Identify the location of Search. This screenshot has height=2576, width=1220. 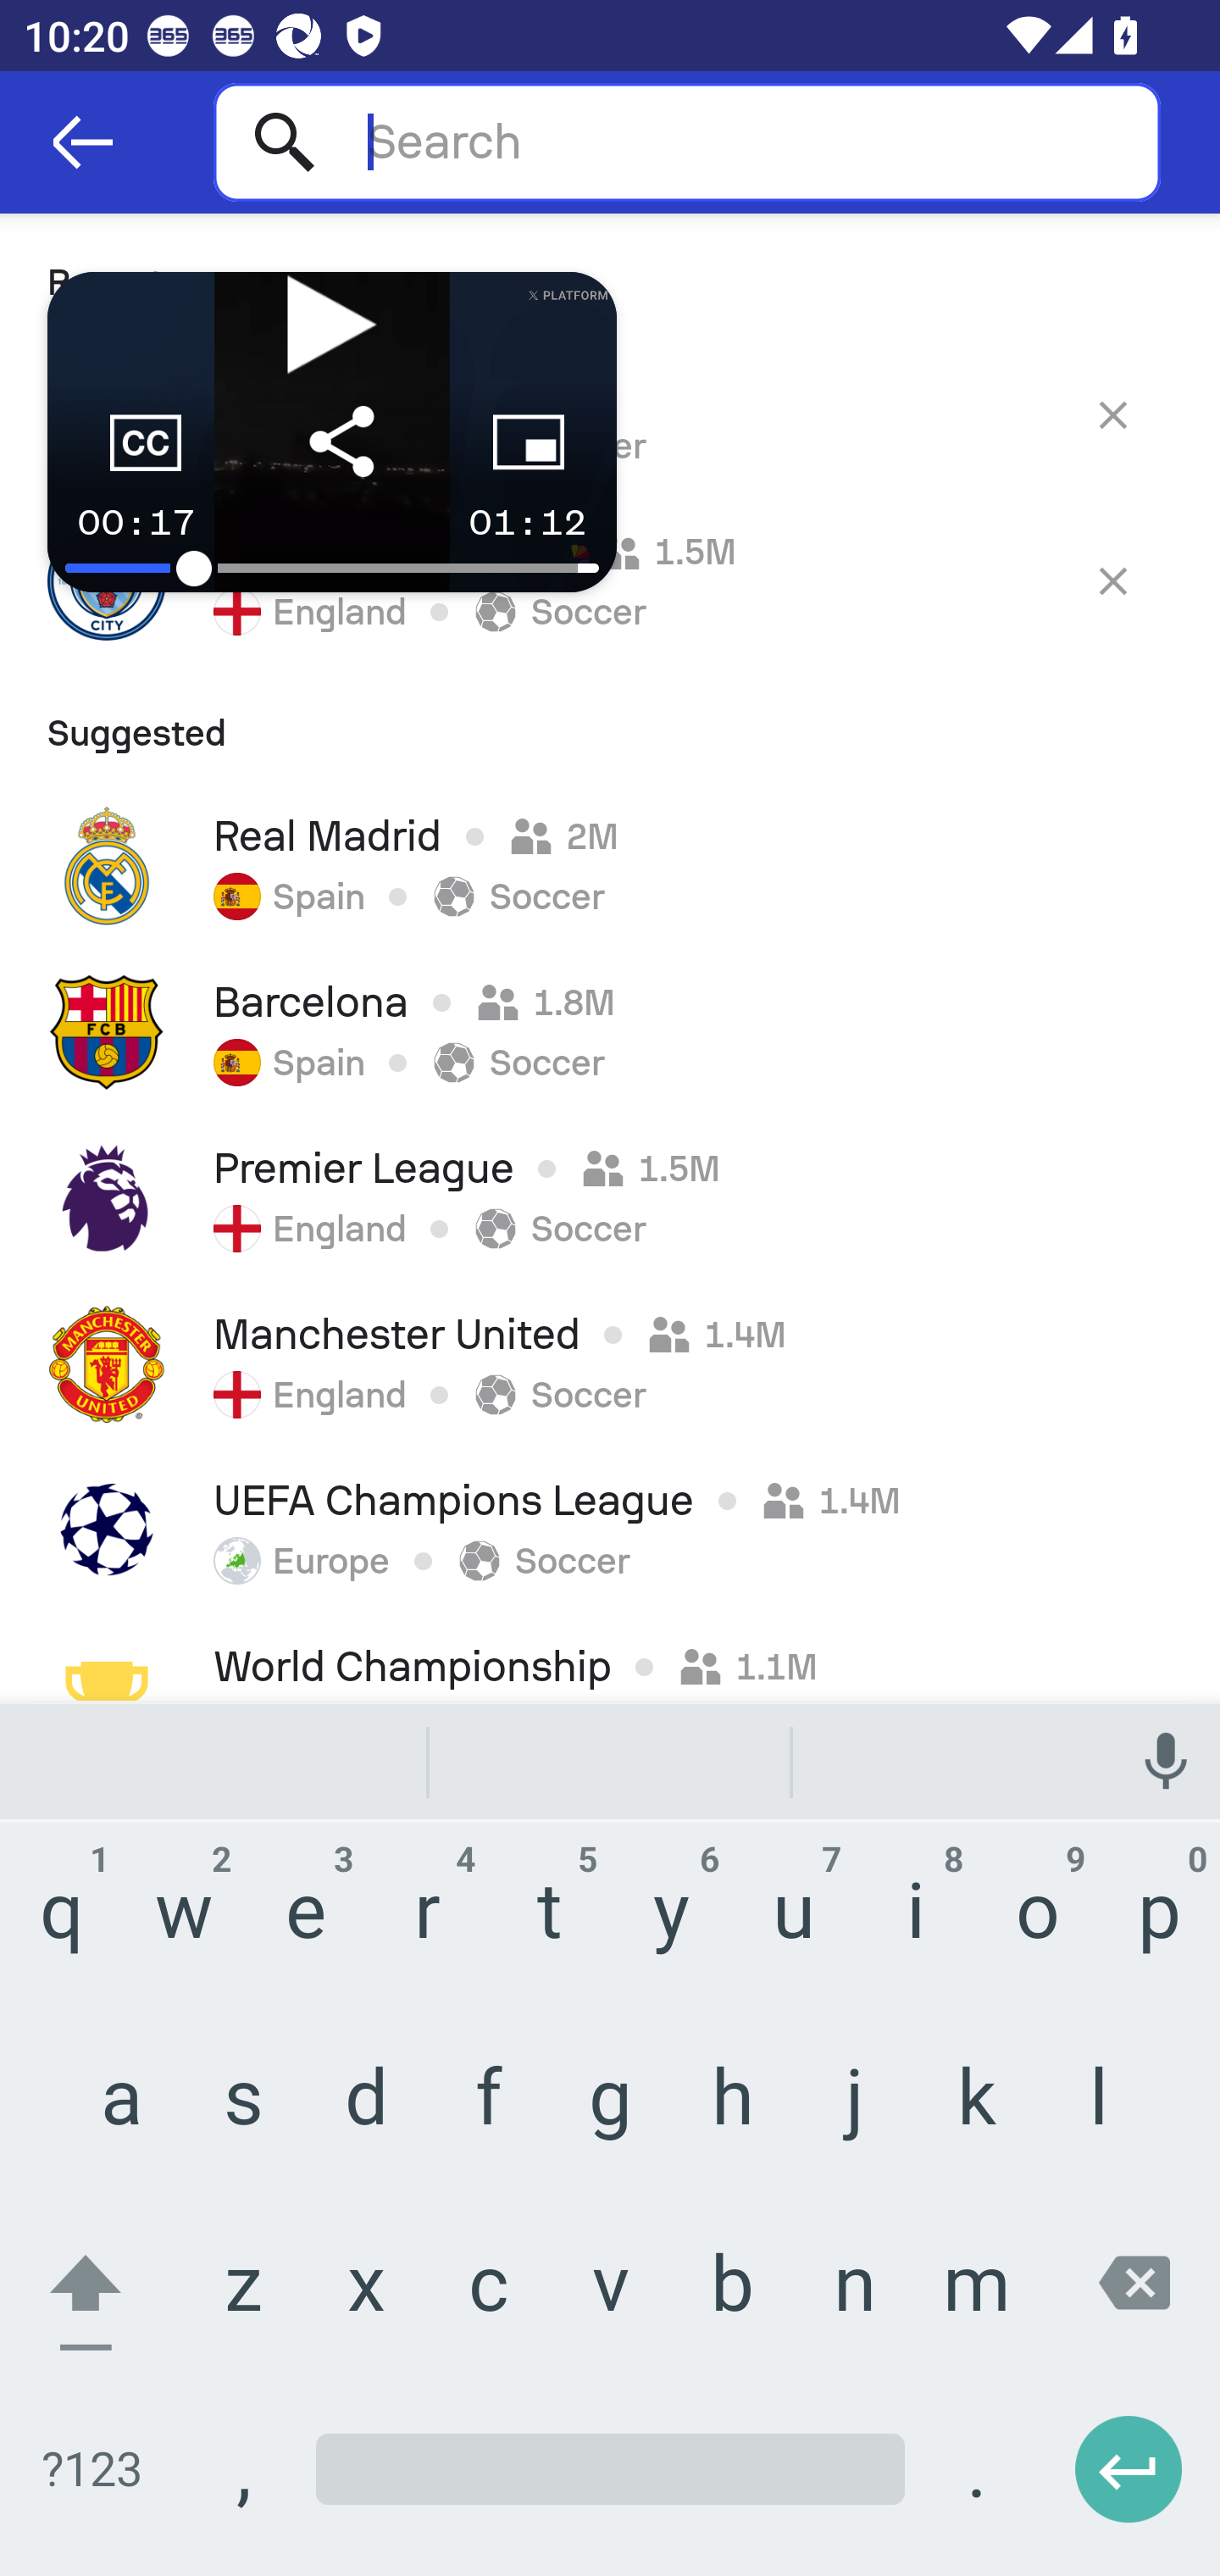
(686, 142).